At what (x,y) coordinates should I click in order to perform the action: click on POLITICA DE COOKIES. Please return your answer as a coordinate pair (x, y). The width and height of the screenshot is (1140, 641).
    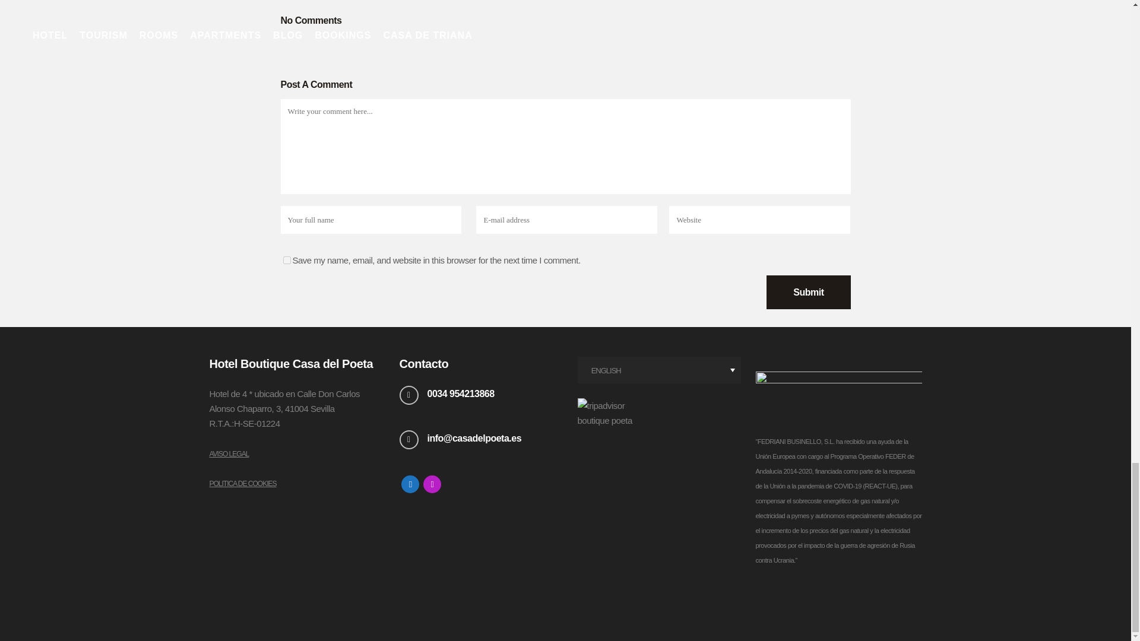
    Looking at the image, I should click on (242, 483).